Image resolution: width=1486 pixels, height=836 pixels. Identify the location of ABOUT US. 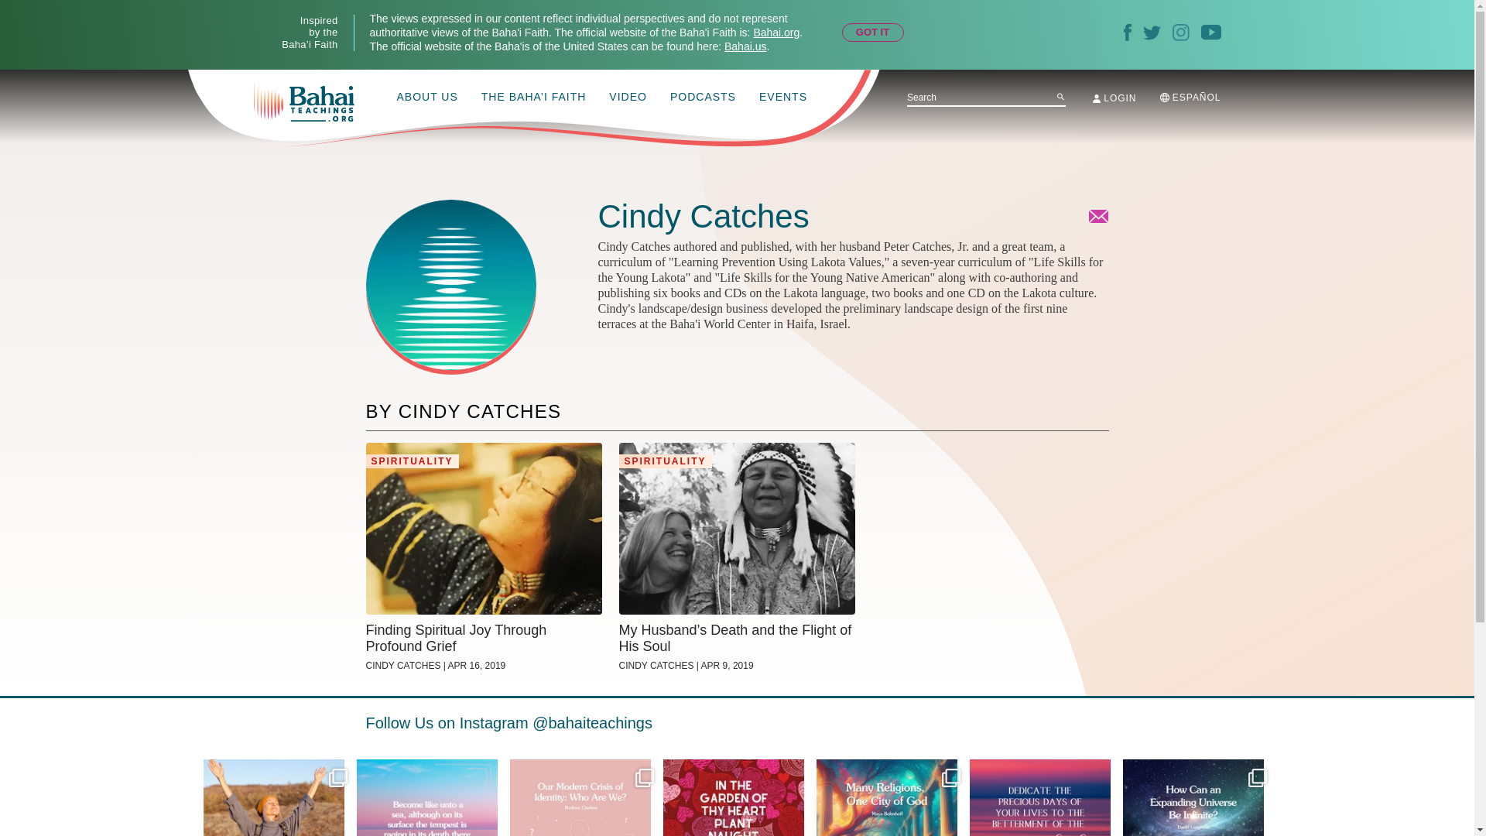
(427, 98).